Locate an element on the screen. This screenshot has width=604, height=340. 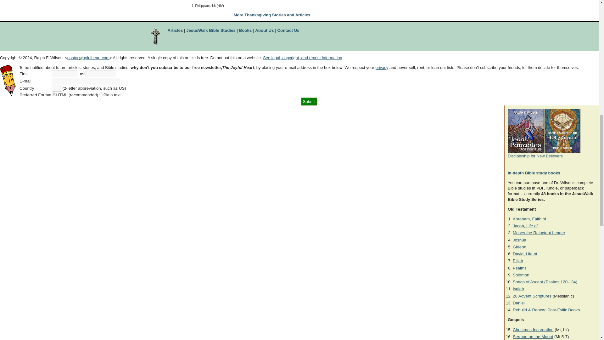
H is located at coordinates (54, 94).